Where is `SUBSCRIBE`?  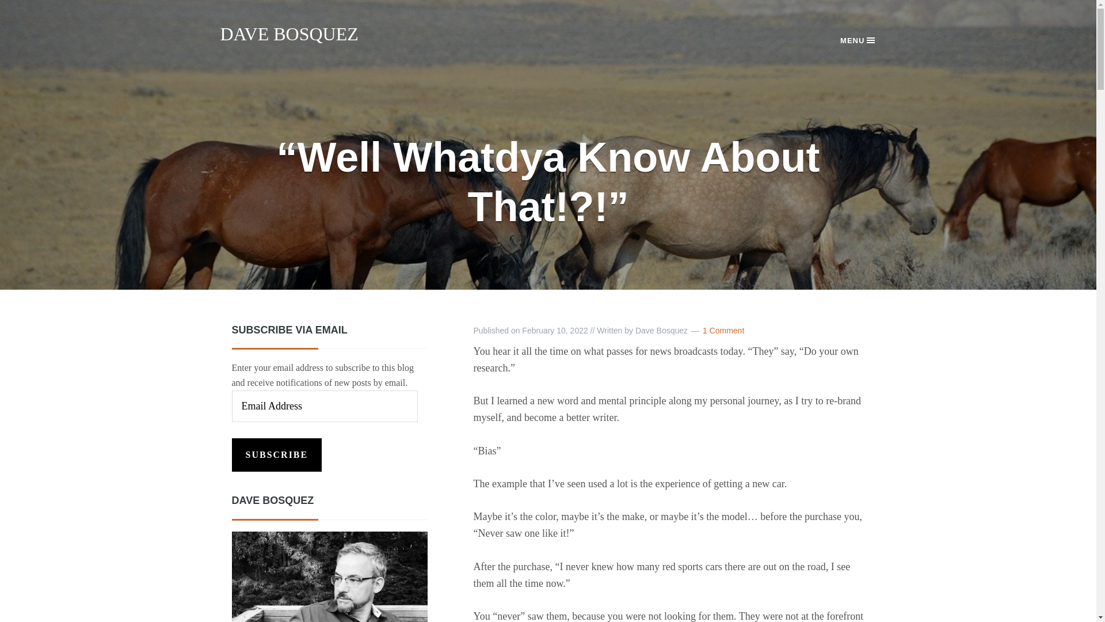 SUBSCRIBE is located at coordinates (276, 455).